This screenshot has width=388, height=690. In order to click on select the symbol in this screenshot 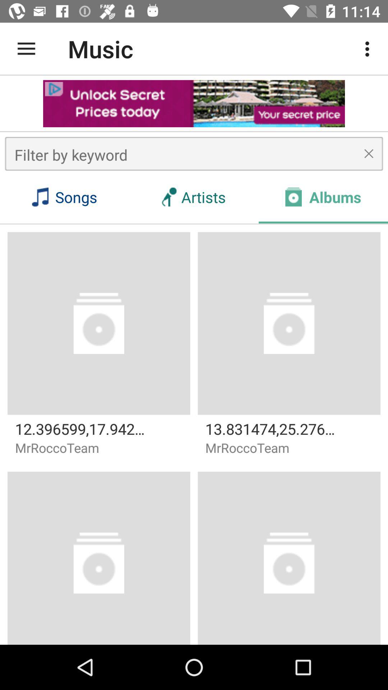, I will do `click(369, 153)`.